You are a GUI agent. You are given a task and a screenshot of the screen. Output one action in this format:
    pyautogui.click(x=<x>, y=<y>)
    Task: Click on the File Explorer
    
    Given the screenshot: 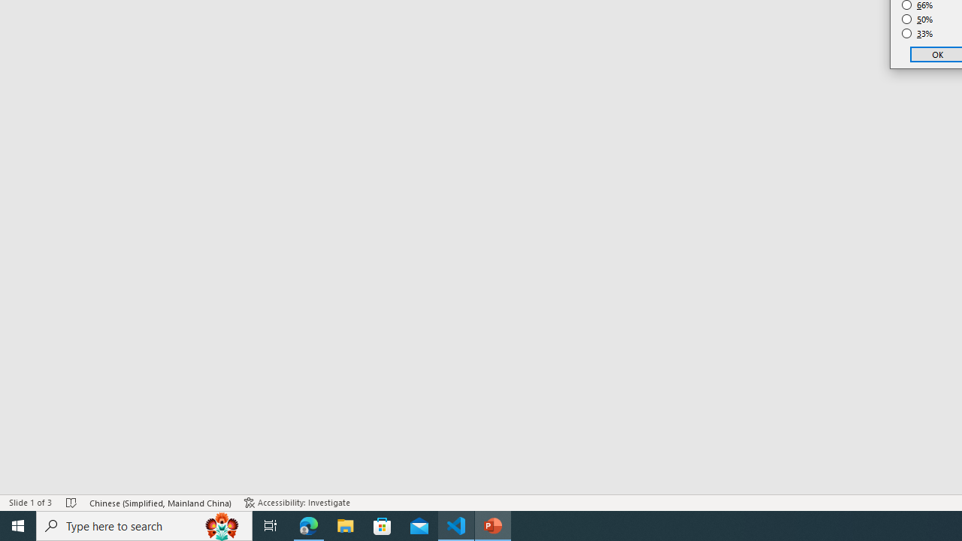 What is the action you would take?
    pyautogui.click(x=346, y=526)
    